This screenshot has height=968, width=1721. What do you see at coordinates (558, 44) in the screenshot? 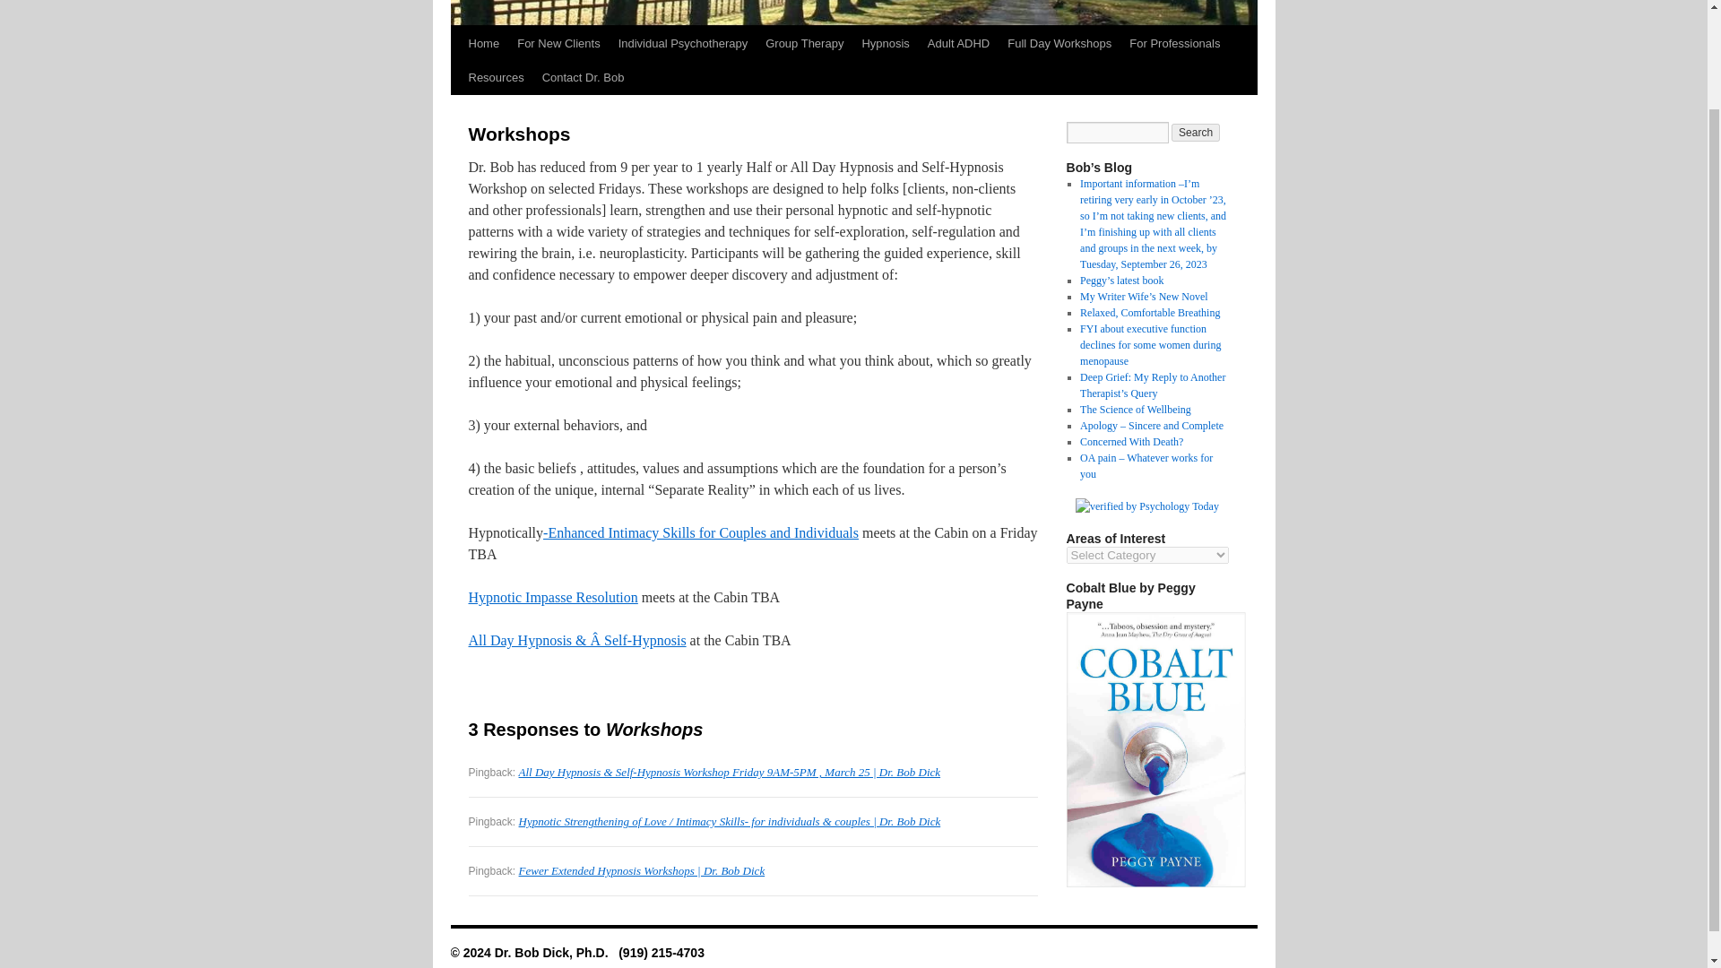
I see `For New Clients` at bounding box center [558, 44].